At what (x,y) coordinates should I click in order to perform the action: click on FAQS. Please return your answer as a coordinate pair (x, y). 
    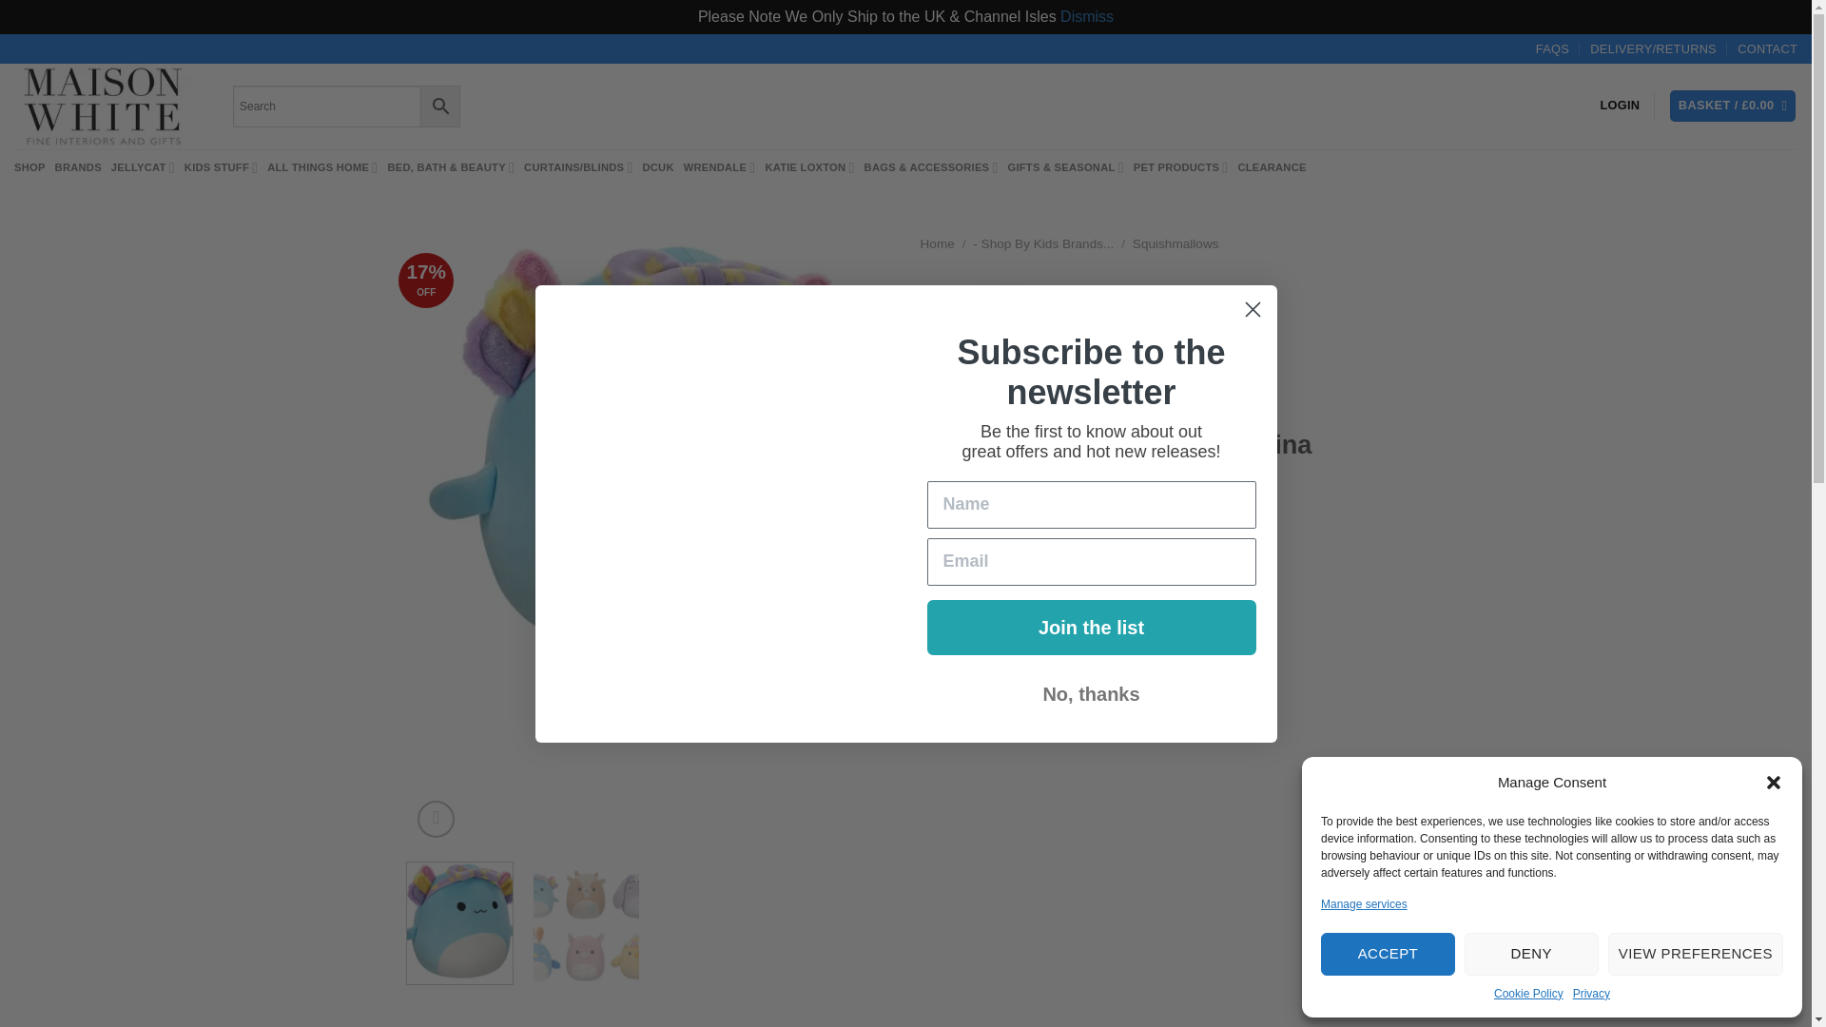
    Looking at the image, I should click on (1552, 48).